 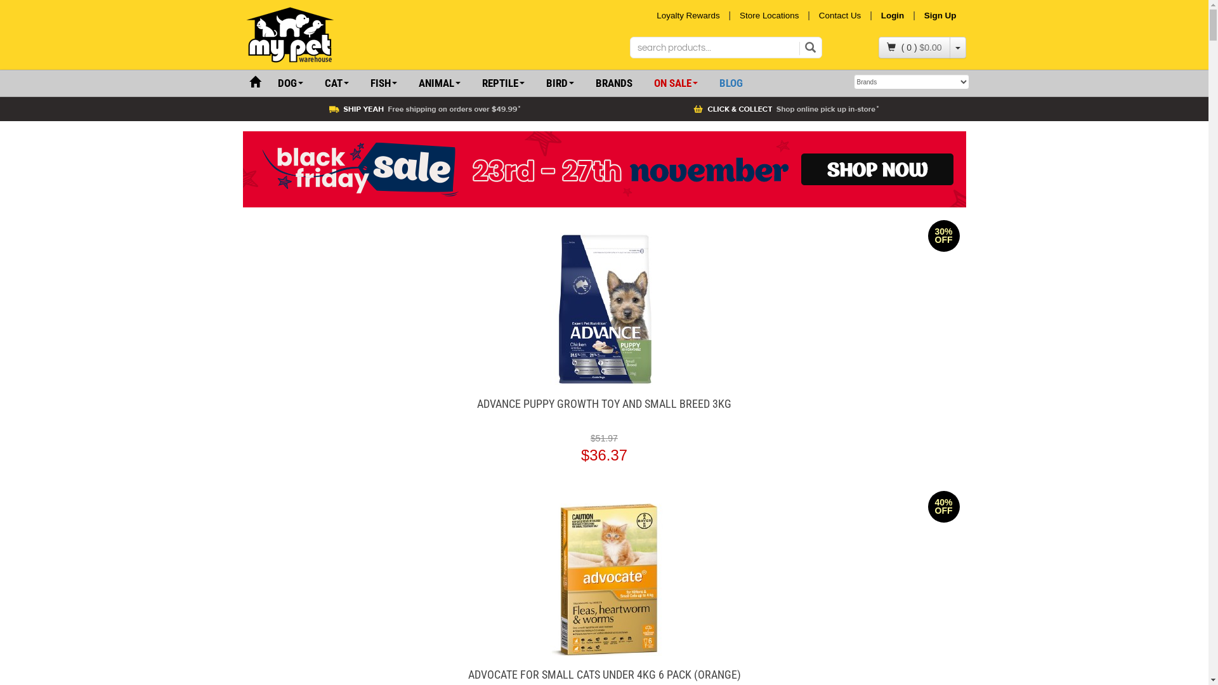 I want to click on BRANDS, so click(x=614, y=84).